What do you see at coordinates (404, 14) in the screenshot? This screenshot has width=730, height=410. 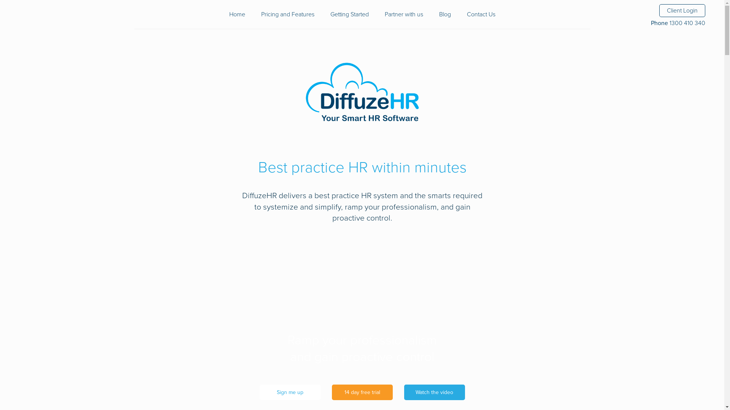 I see `Partner with us` at bounding box center [404, 14].